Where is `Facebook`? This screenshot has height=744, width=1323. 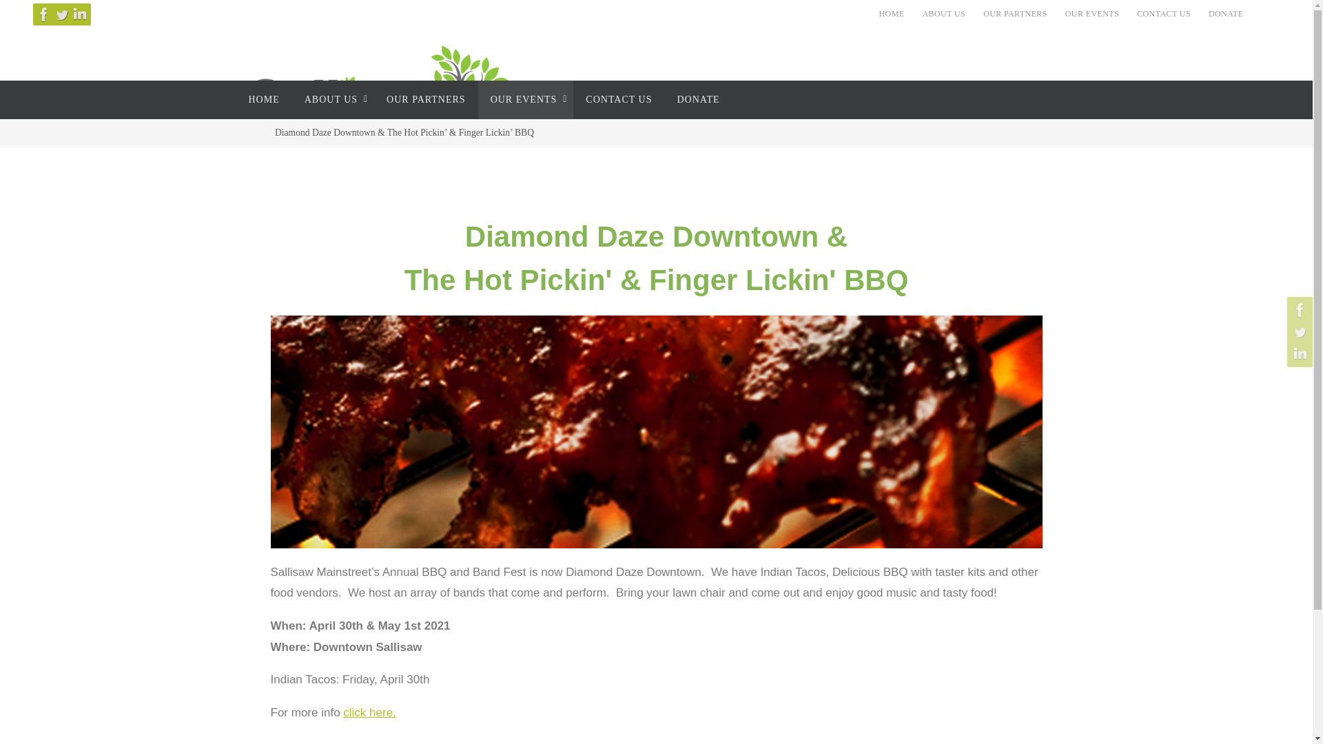
Facebook is located at coordinates (44, 14).